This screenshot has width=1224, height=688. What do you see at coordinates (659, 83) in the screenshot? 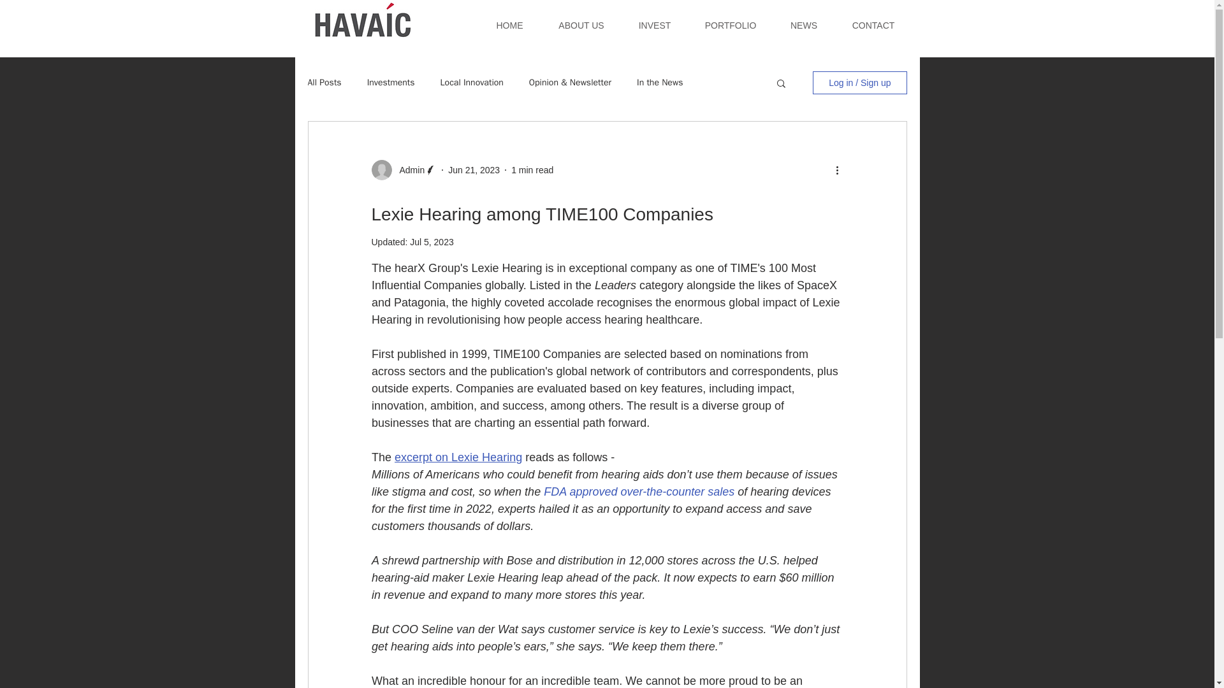
I see `In the News` at bounding box center [659, 83].